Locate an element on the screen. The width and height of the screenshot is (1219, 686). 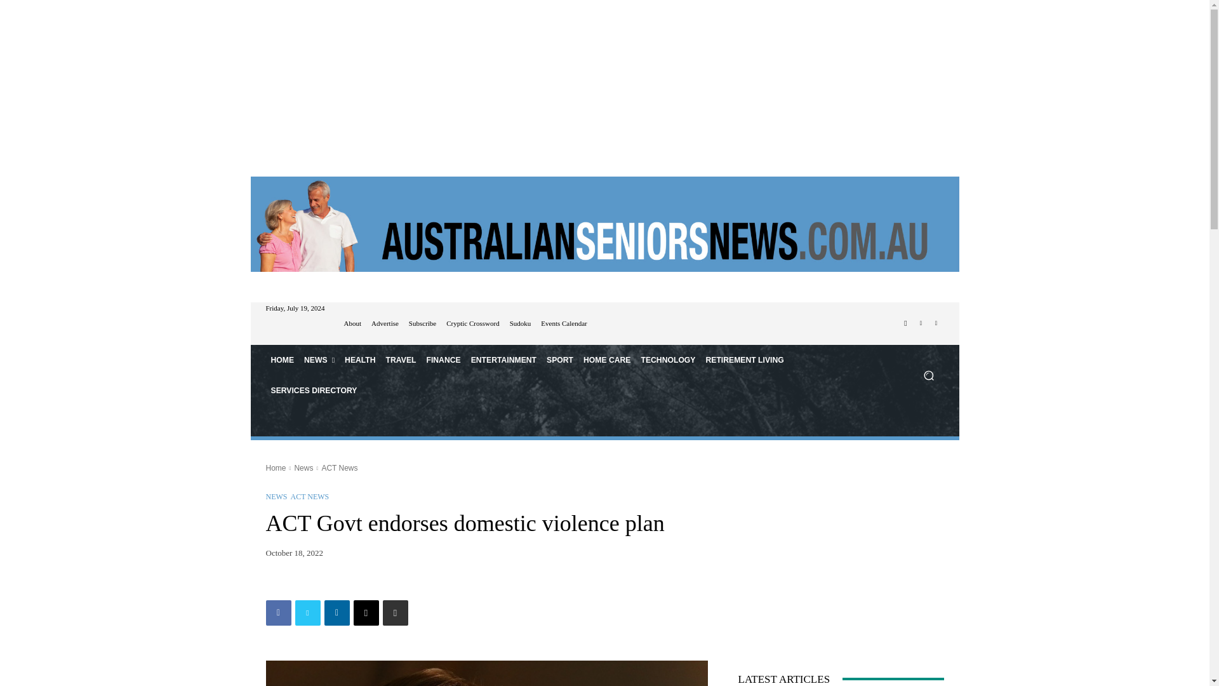
Twitter is located at coordinates (936, 323).